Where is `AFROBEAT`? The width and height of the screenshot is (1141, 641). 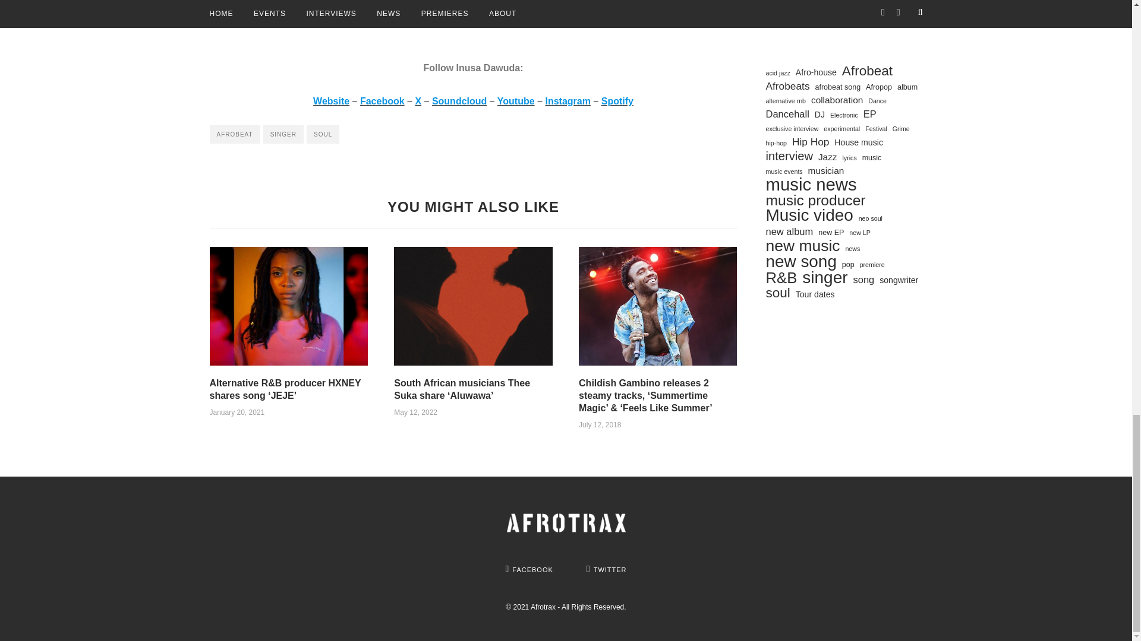
AFROBEAT is located at coordinates (234, 134).